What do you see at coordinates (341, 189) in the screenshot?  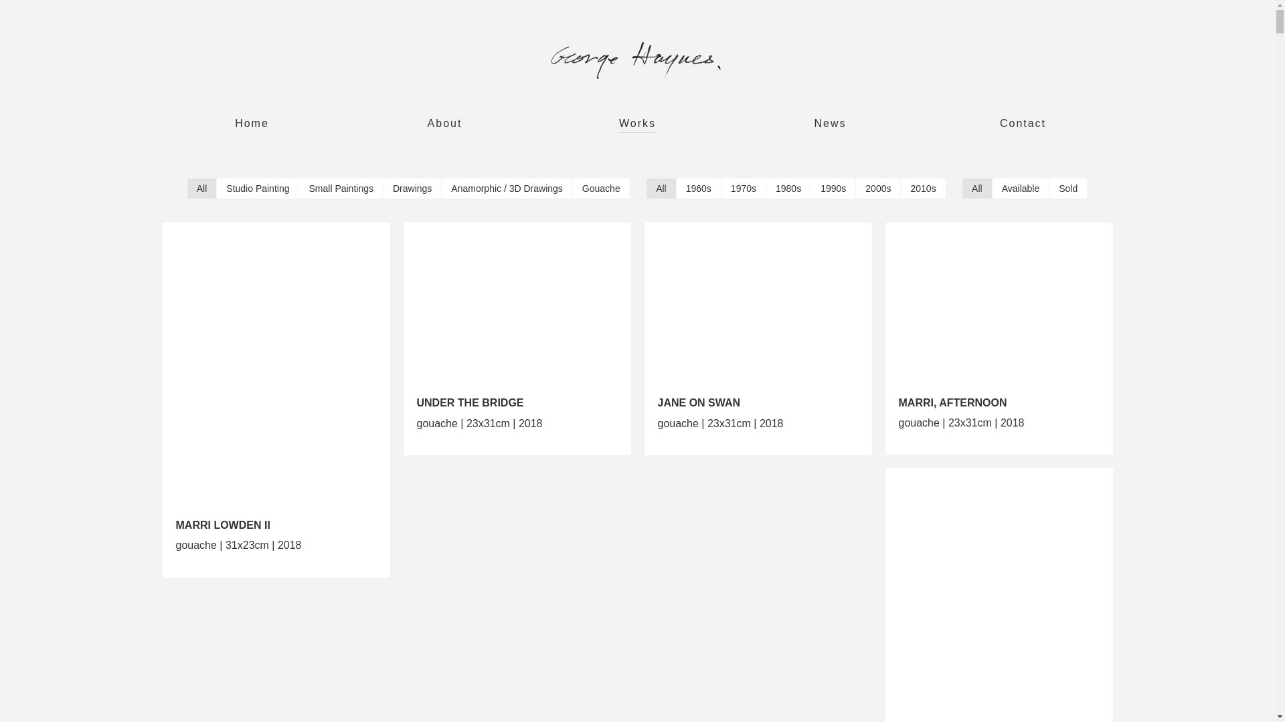 I see `Small Paintings` at bounding box center [341, 189].